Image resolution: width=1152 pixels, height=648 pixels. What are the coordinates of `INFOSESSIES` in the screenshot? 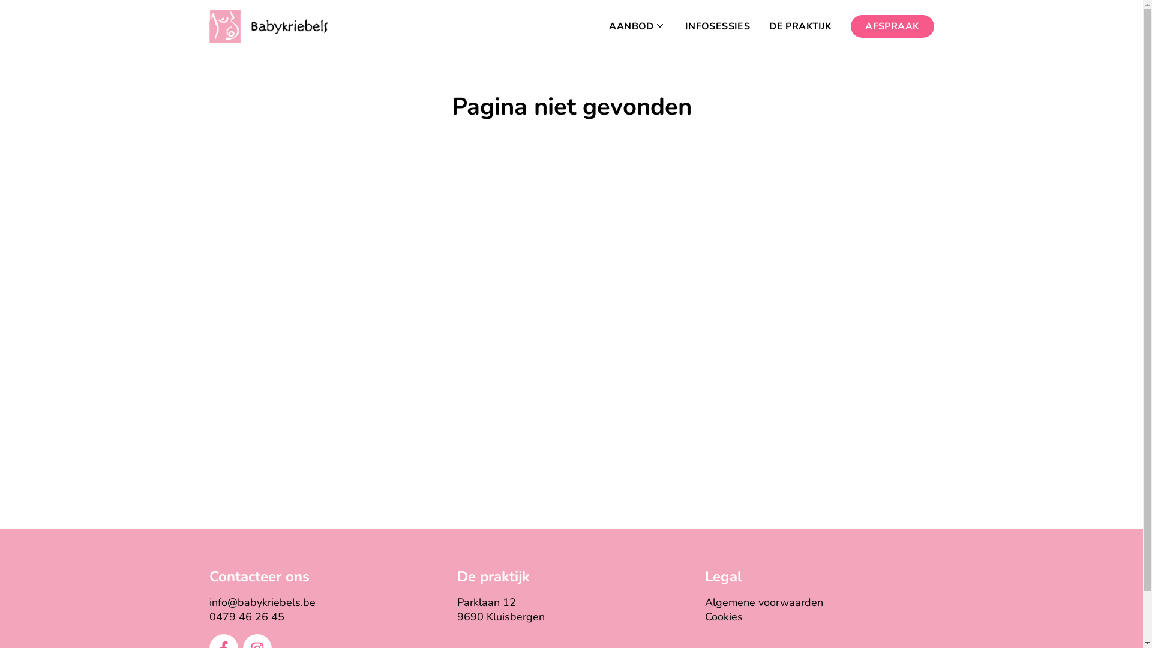 It's located at (718, 26).